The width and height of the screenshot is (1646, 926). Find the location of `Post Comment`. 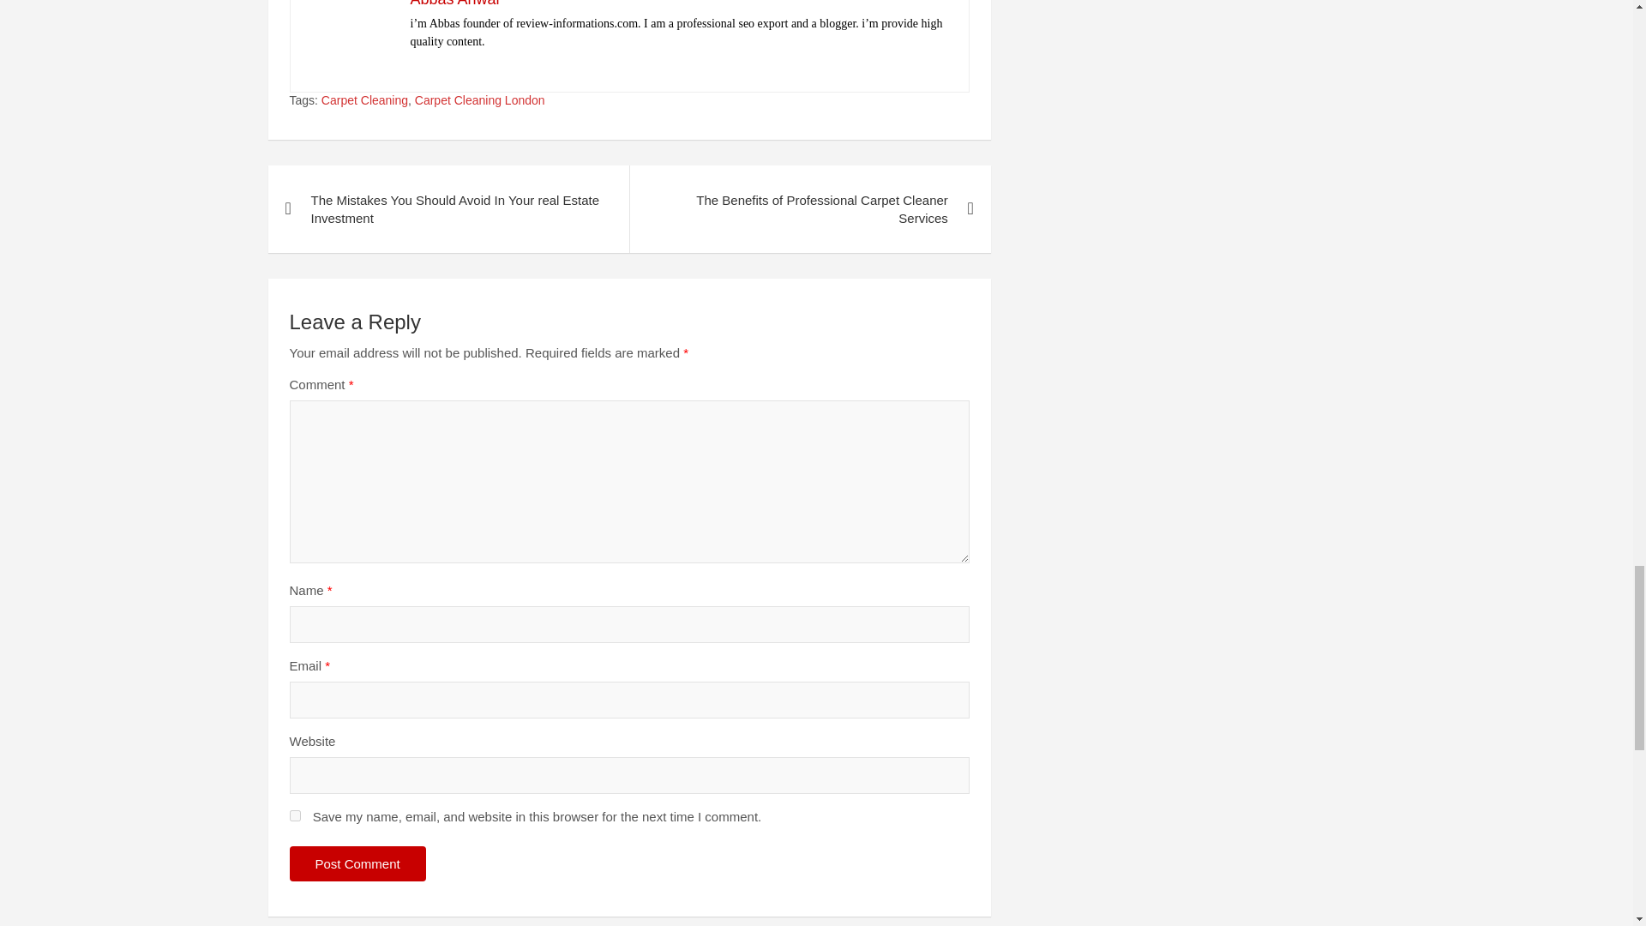

Post Comment is located at coordinates (357, 864).